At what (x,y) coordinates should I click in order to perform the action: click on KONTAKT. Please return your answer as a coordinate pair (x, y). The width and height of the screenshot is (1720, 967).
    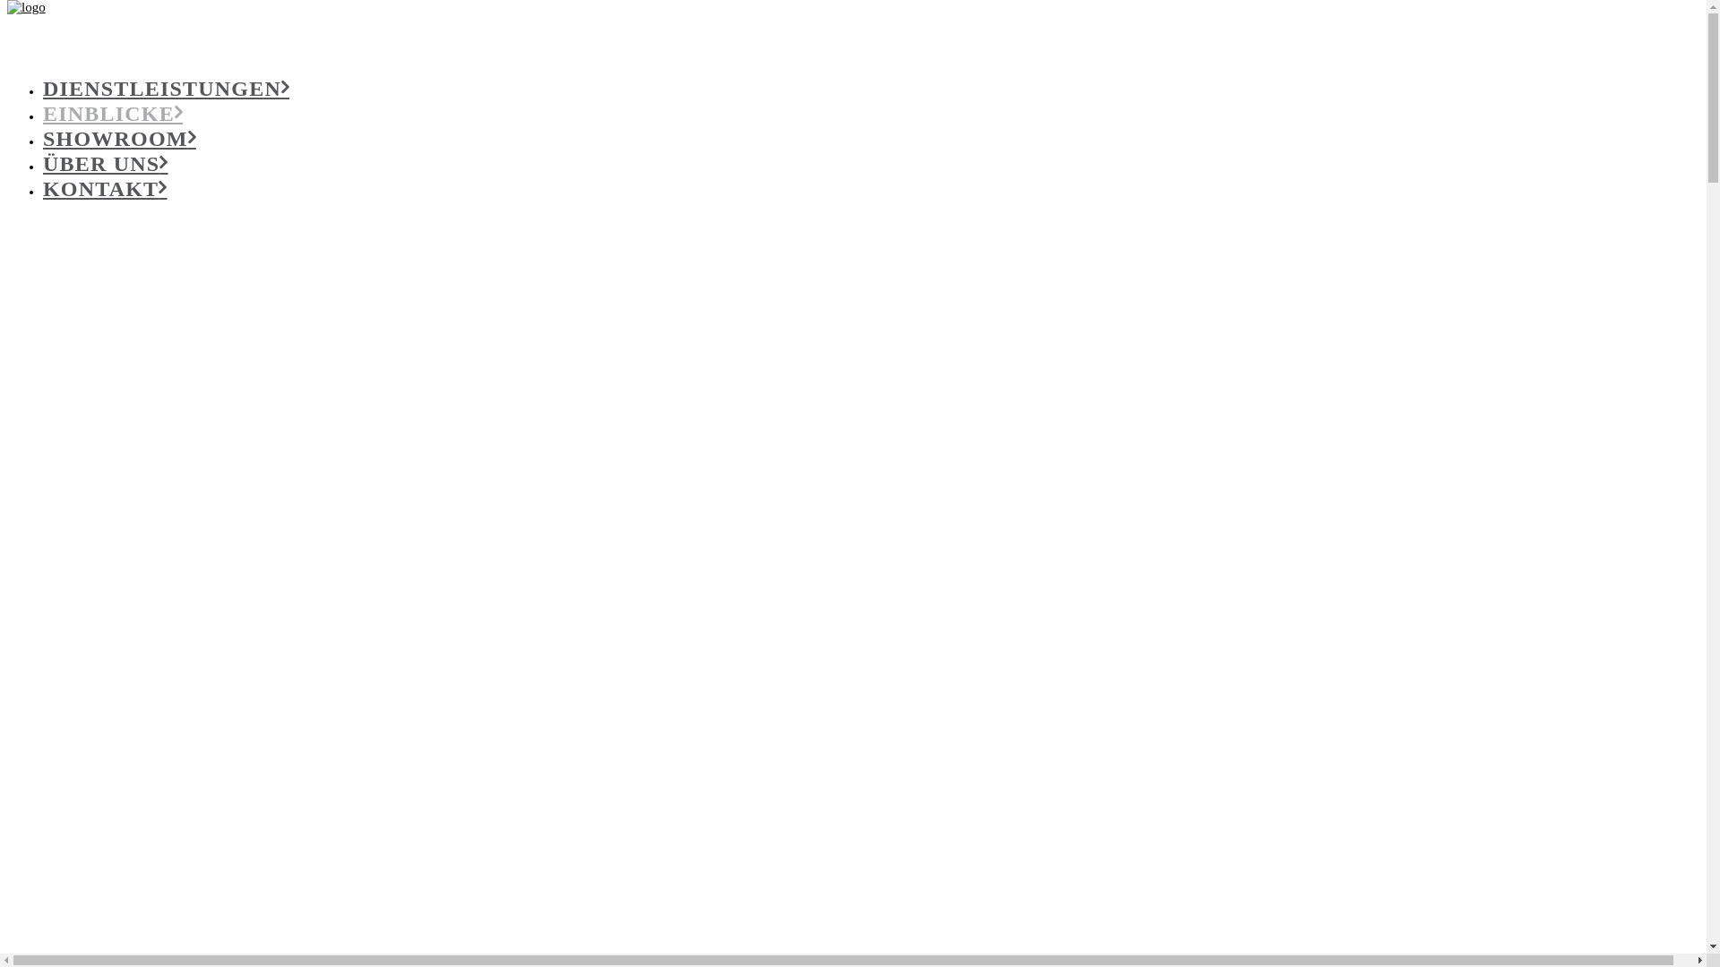
    Looking at the image, I should click on (106, 189).